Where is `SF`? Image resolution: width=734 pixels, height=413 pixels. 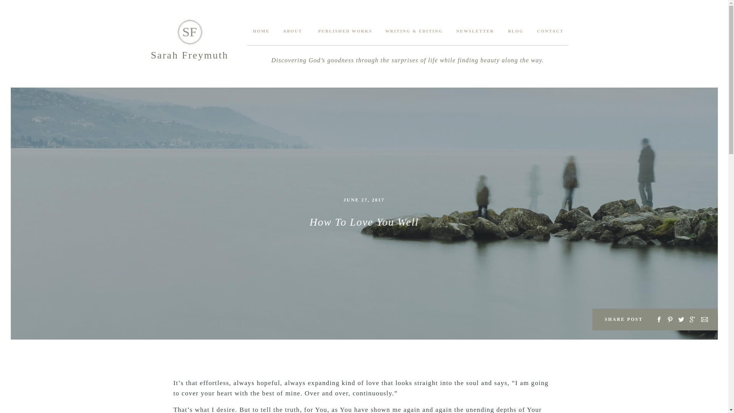 SF is located at coordinates (190, 32).